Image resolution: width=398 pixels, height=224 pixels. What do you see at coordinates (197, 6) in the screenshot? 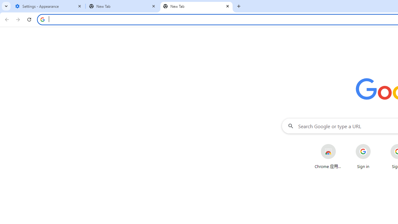
I see `New Tab` at bounding box center [197, 6].